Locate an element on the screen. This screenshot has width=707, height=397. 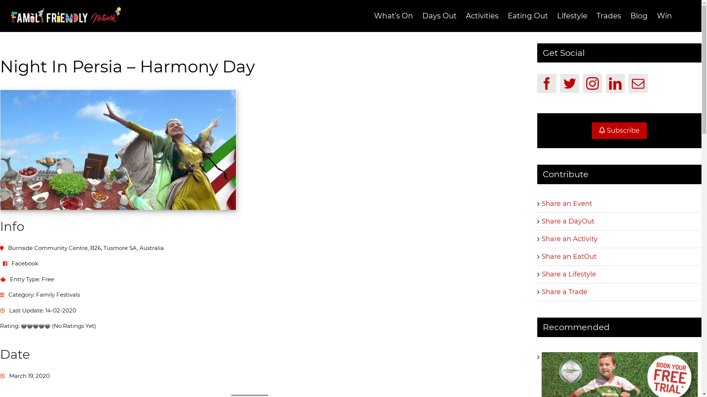
About Us is located at coordinates (211, 268).